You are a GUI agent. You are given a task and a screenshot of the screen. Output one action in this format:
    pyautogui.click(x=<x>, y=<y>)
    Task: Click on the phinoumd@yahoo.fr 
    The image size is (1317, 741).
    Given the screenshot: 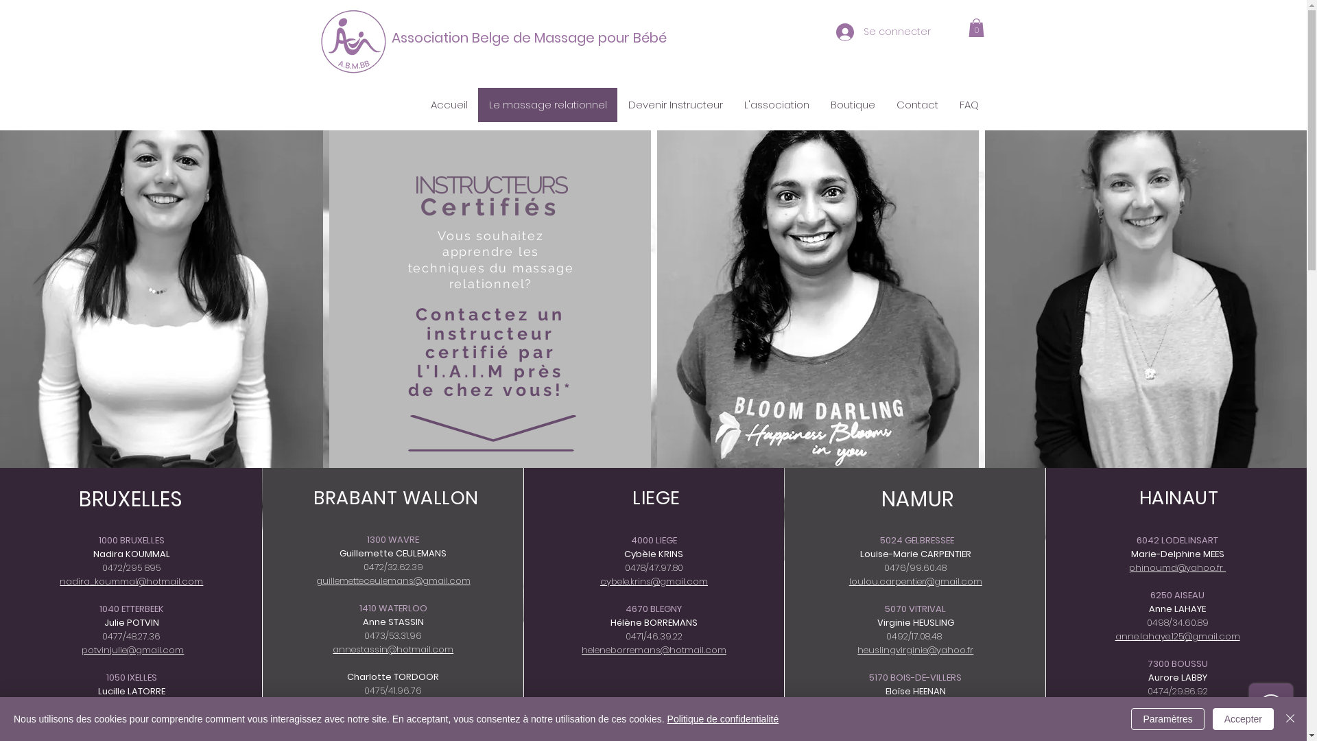 What is the action you would take?
    pyautogui.click(x=1177, y=568)
    